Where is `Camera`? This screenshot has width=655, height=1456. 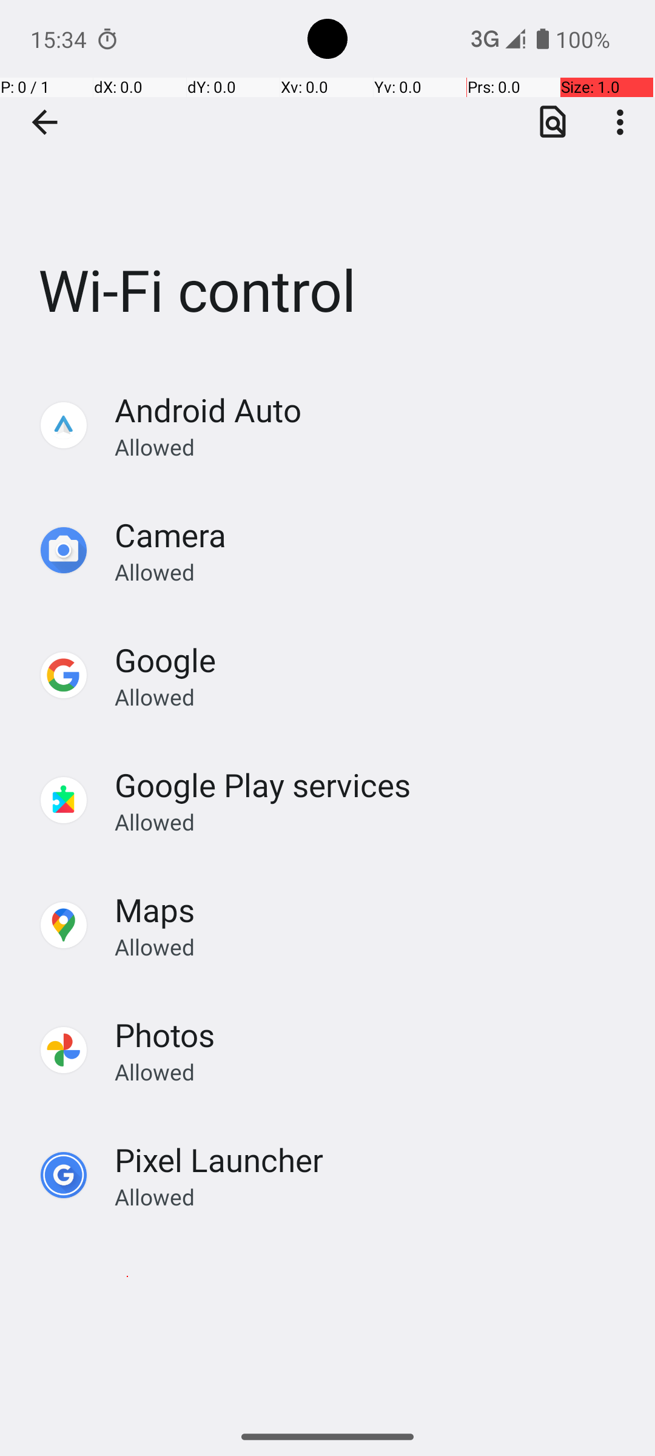 Camera is located at coordinates (170, 535).